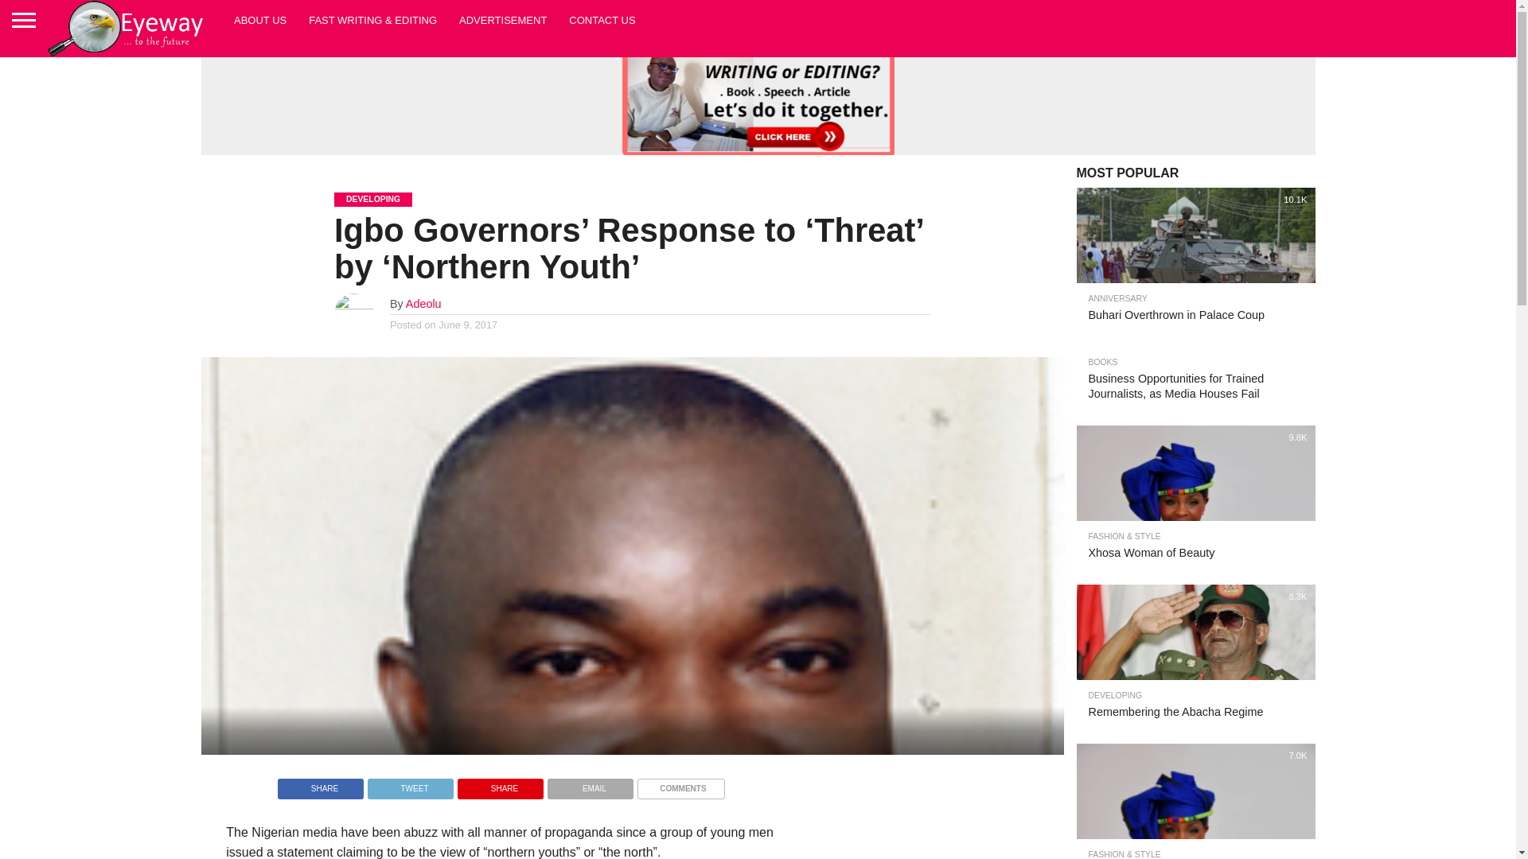 Image resolution: width=1528 pixels, height=859 pixels. I want to click on Posts by Adeolu, so click(423, 303).